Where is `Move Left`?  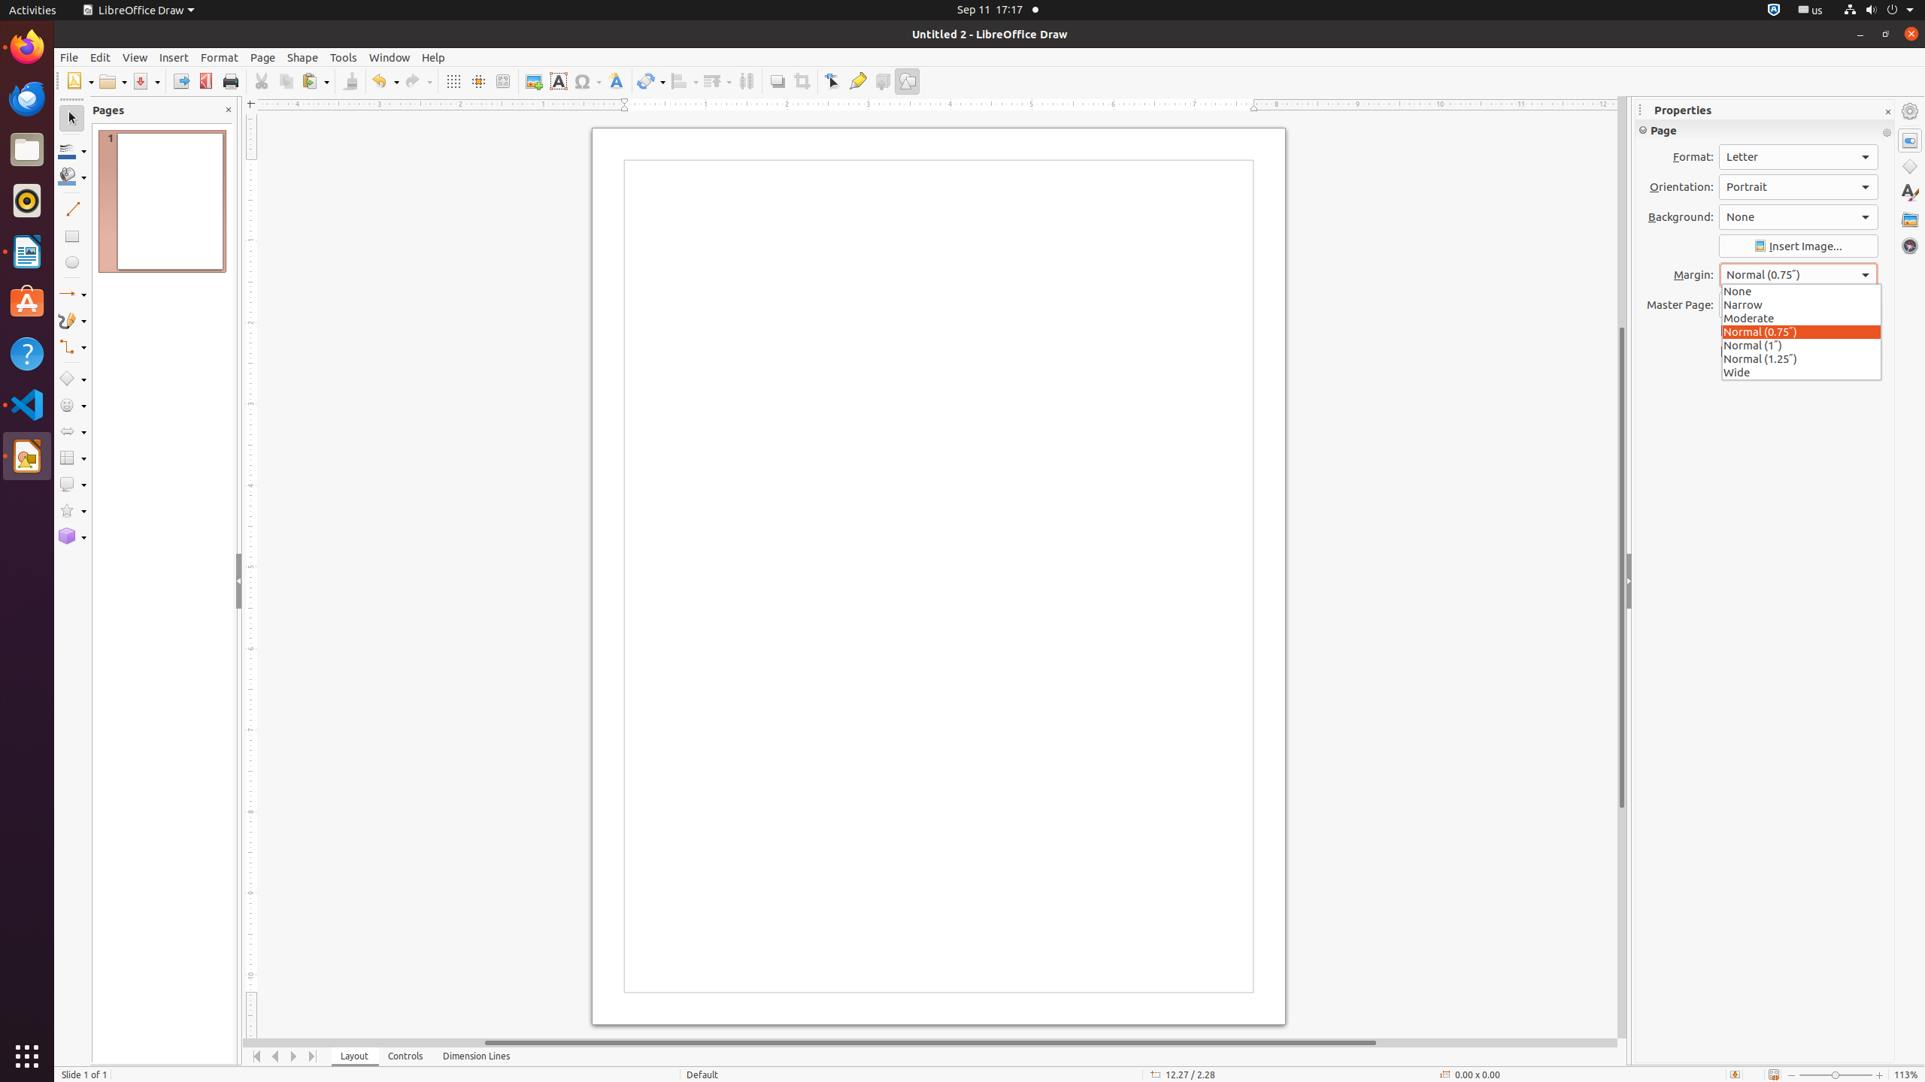 Move Left is located at coordinates (275, 1056).